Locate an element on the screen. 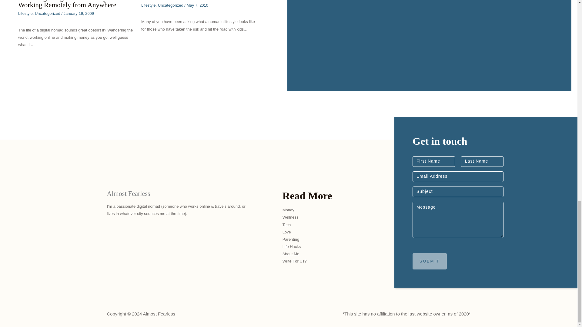  Lifestyle is located at coordinates (25, 13).